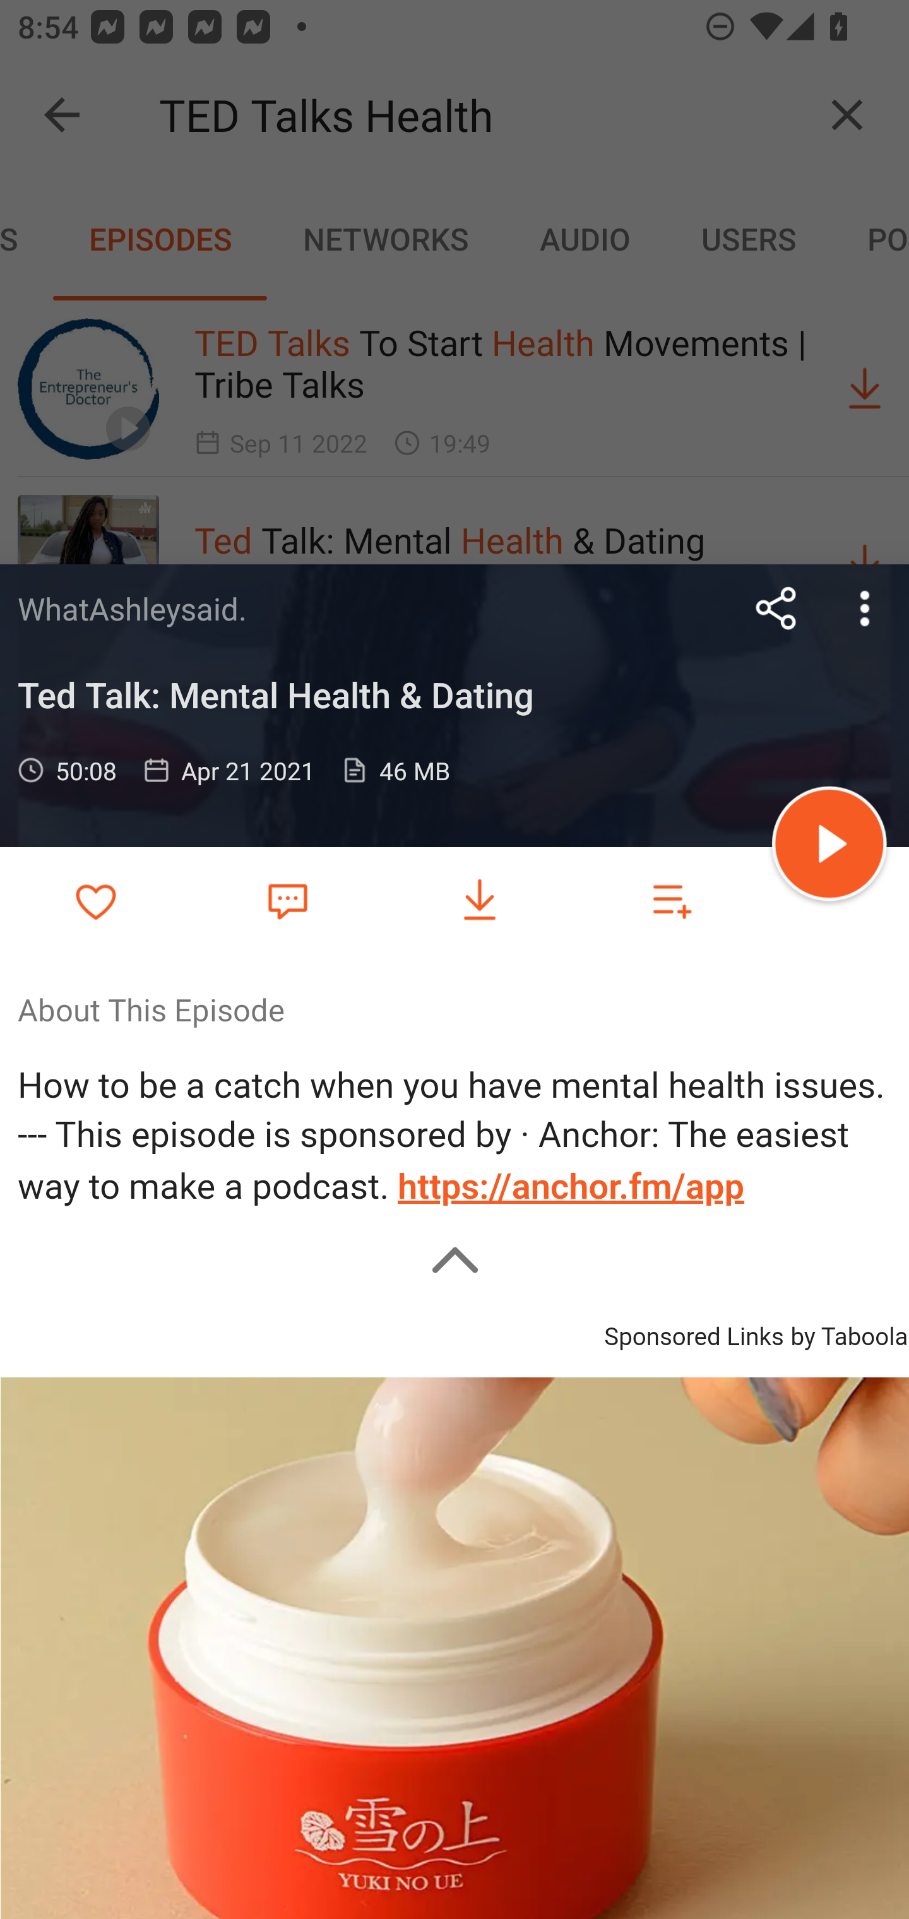 This screenshot has height=1919, width=909. Describe the element at coordinates (693, 1333) in the screenshot. I see `Sponsored Links` at that location.